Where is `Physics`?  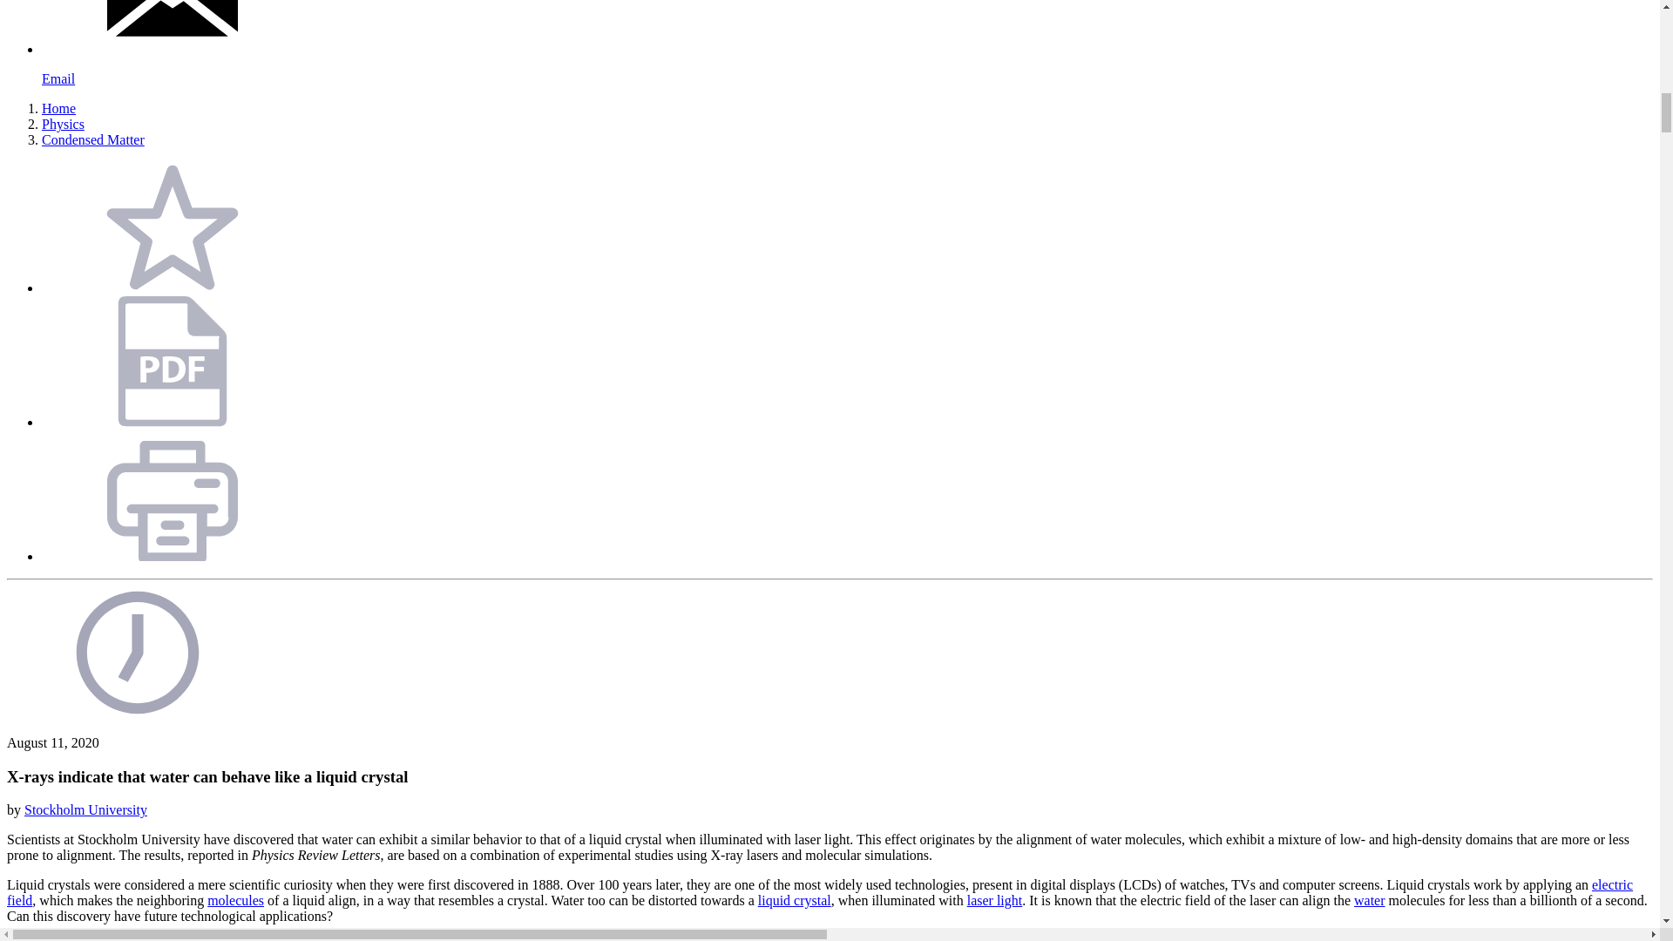 Physics is located at coordinates (63, 124).